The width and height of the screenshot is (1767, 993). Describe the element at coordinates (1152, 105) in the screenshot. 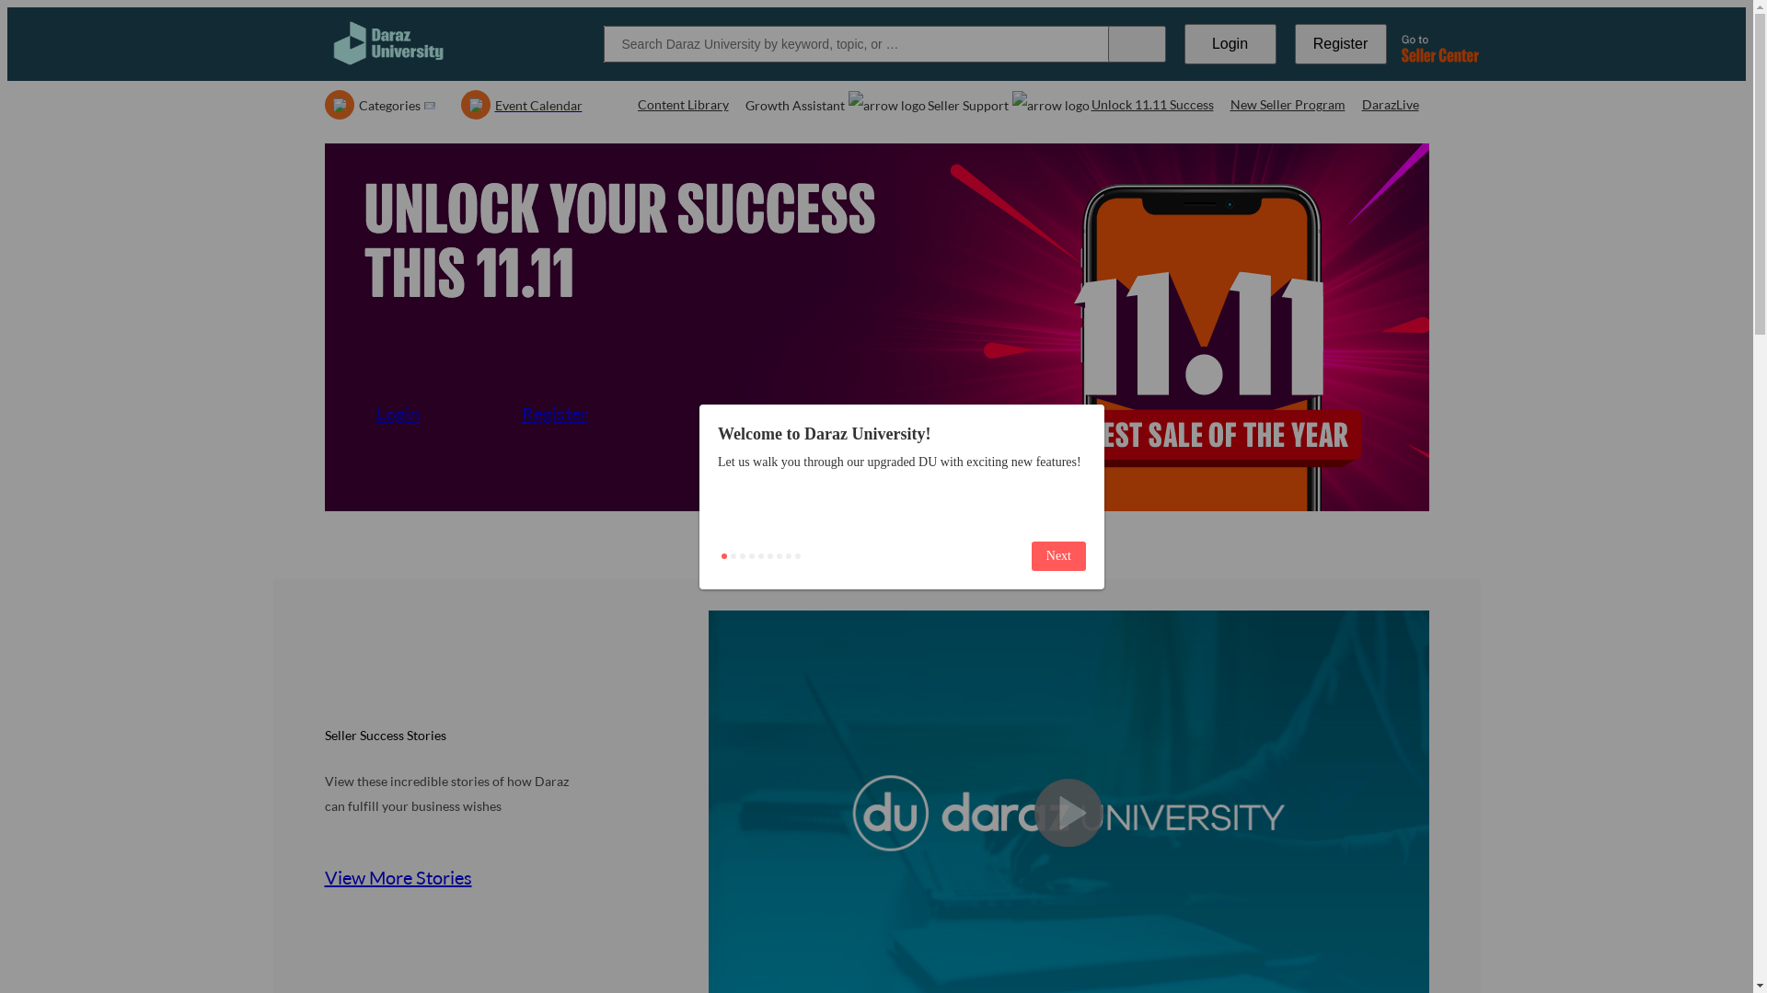

I see `Unlock 11.11 Success` at that location.